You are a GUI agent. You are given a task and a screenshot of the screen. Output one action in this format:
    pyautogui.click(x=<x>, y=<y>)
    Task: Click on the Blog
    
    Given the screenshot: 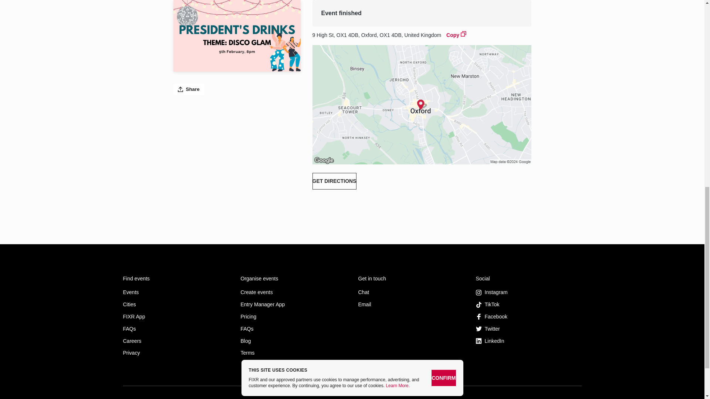 What is the action you would take?
    pyautogui.click(x=293, y=341)
    